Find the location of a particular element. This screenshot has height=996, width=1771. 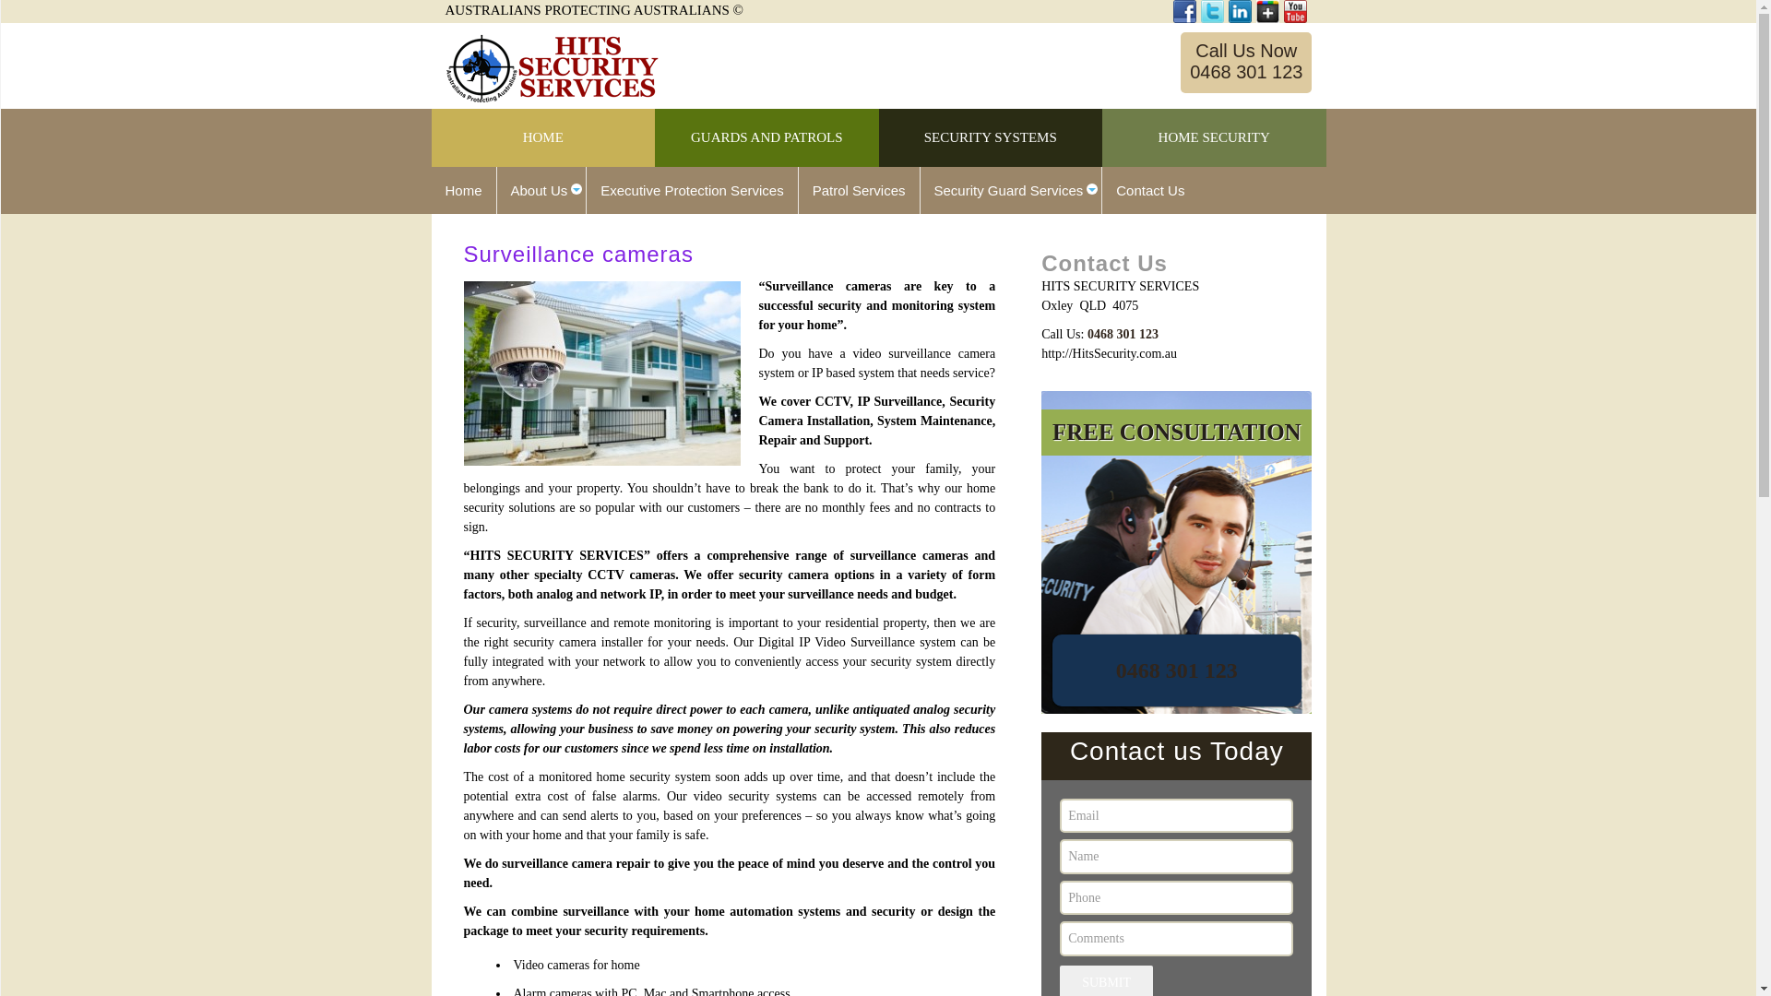

Patrol Services is located at coordinates (860, 190).